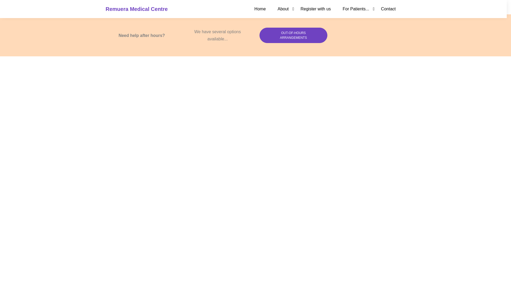 Image resolution: width=511 pixels, height=287 pixels. Describe the element at coordinates (356, 9) in the screenshot. I see `For Patients...` at that location.